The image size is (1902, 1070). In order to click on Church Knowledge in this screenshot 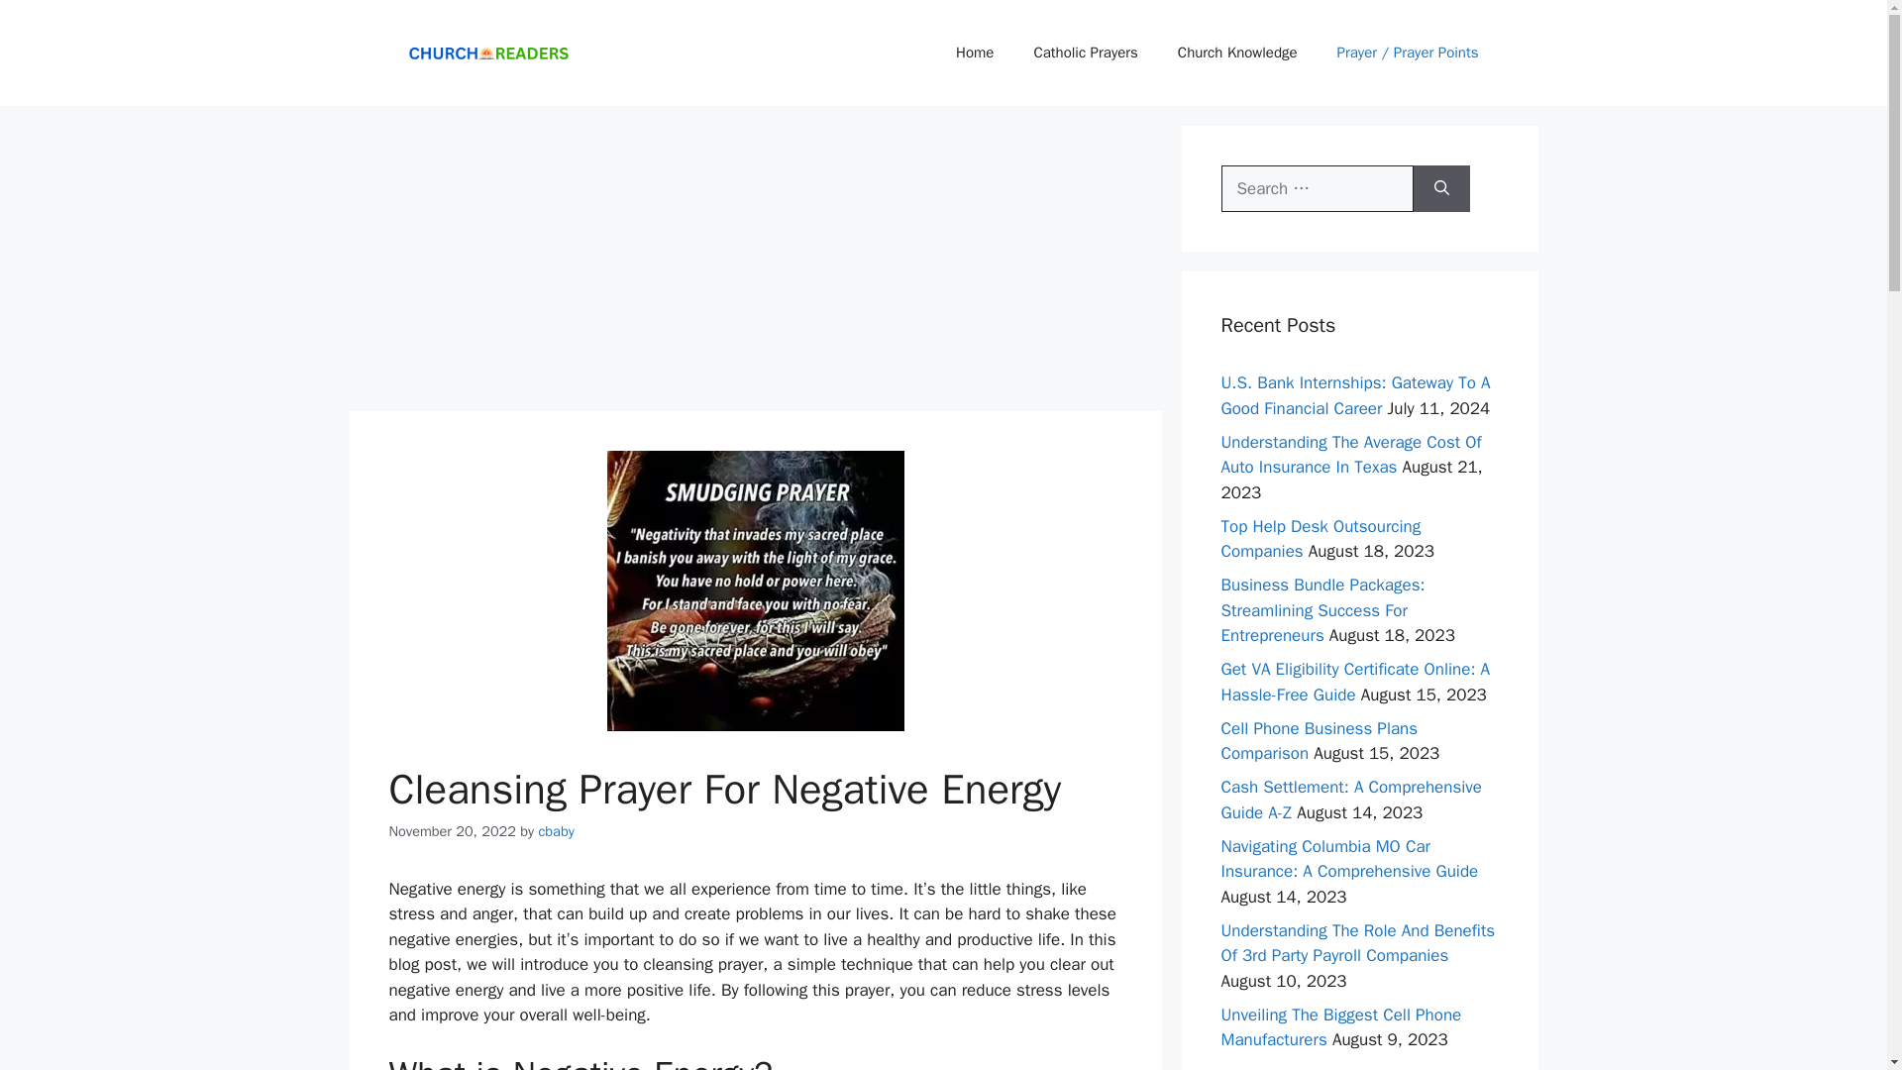, I will do `click(1238, 52)`.